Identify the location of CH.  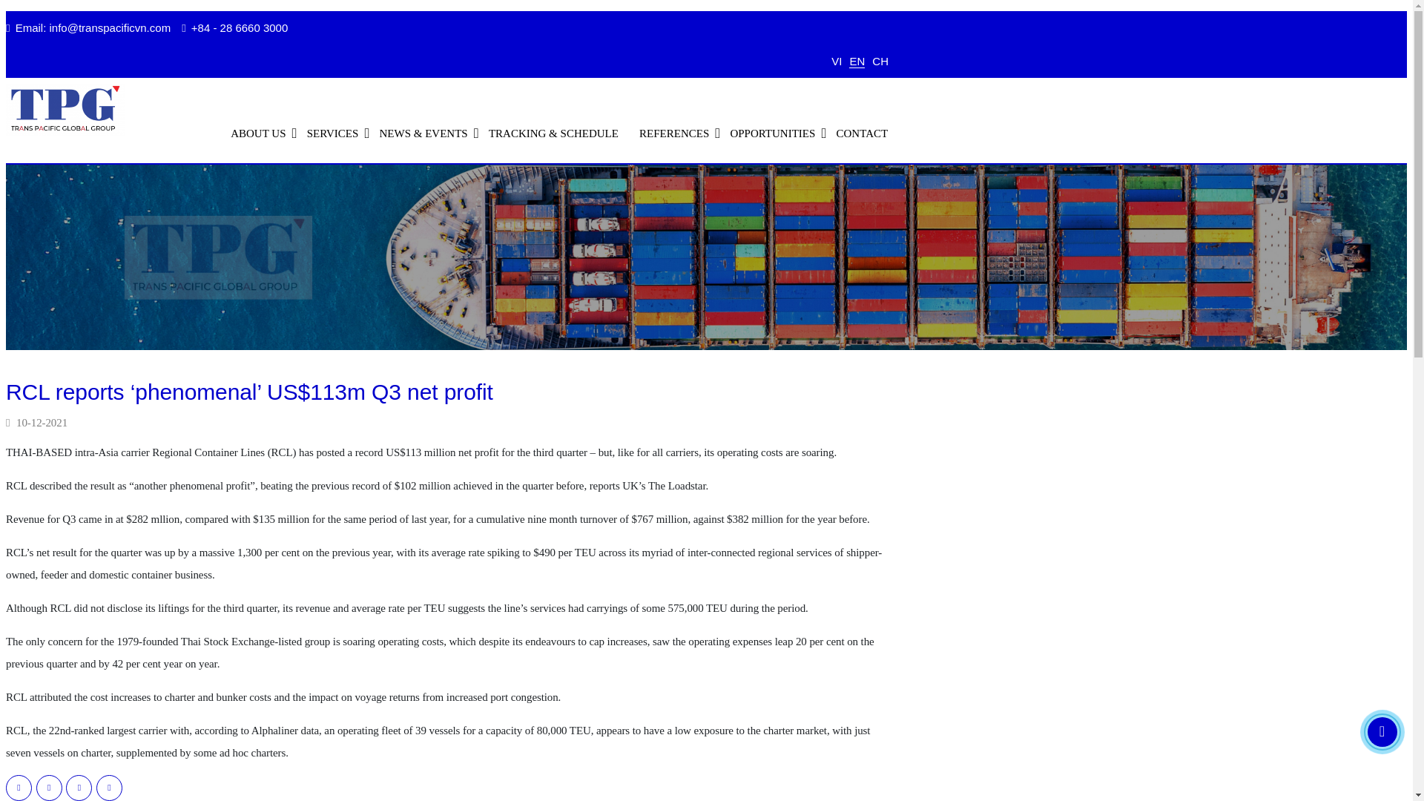
(880, 61).